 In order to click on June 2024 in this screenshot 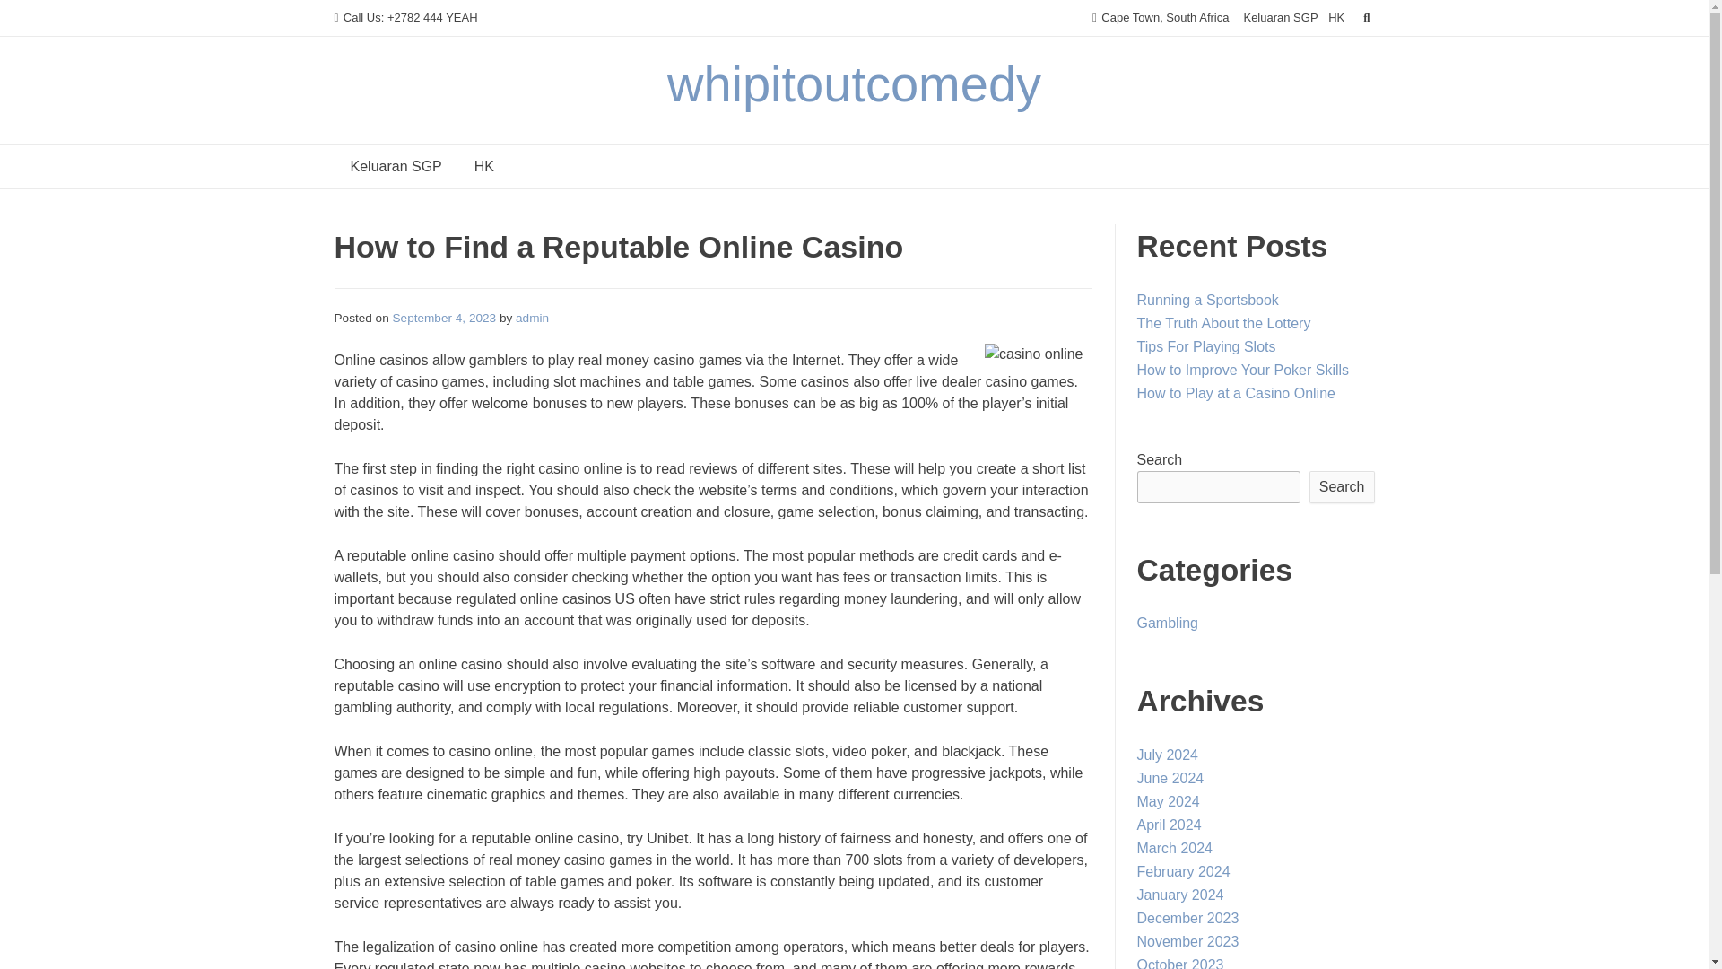, I will do `click(1170, 777)`.